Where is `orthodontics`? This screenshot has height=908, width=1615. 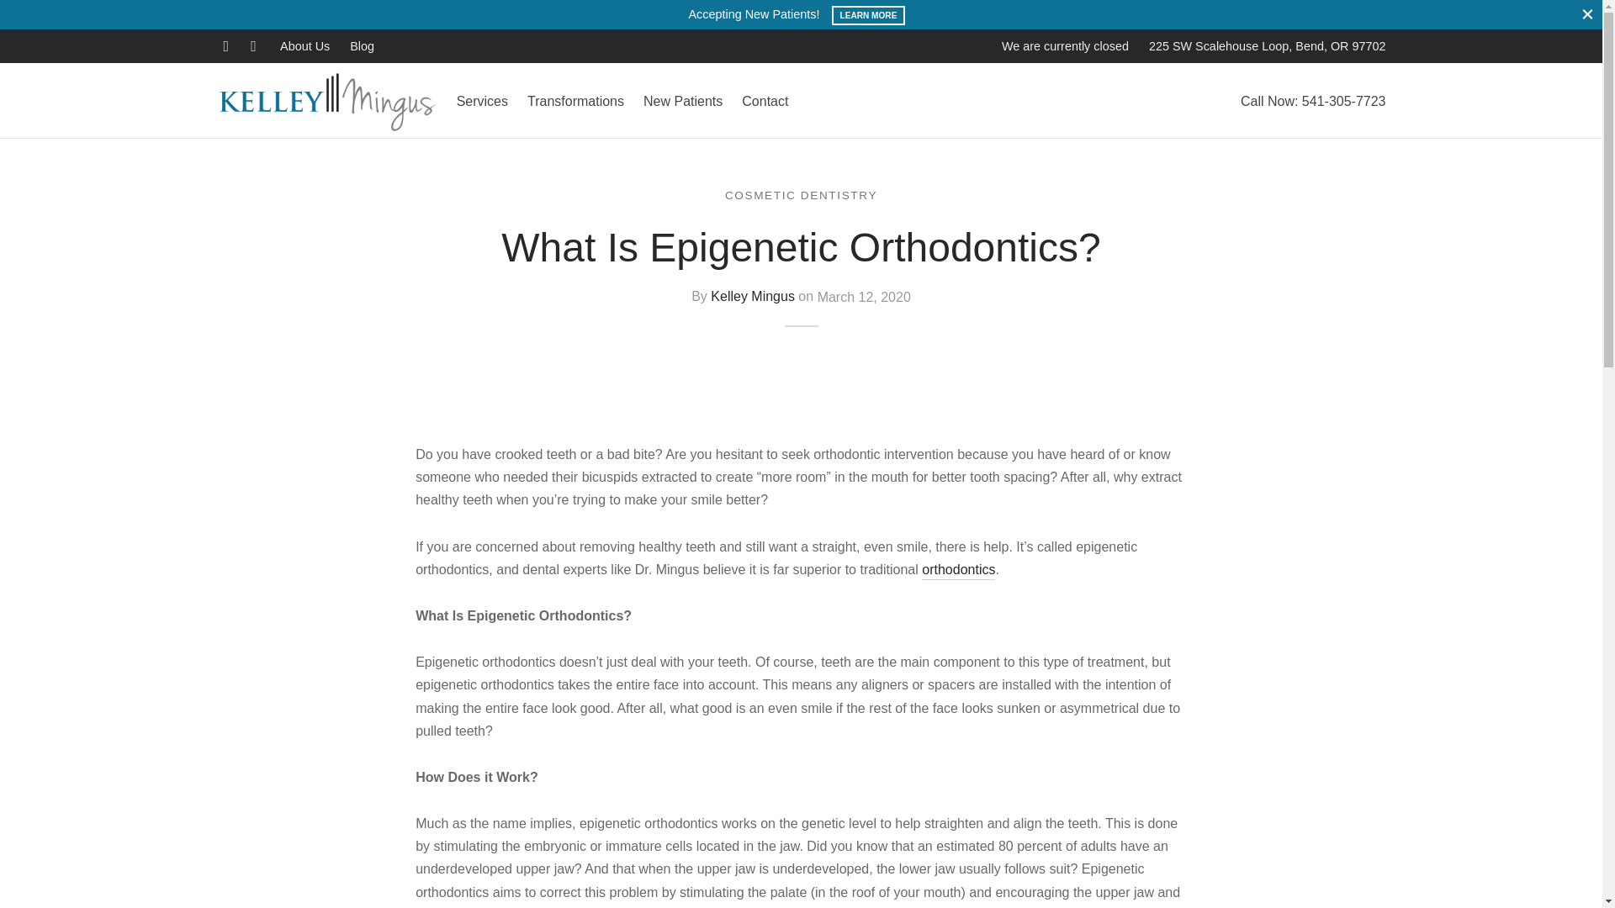 orthodontics is located at coordinates (958, 571).